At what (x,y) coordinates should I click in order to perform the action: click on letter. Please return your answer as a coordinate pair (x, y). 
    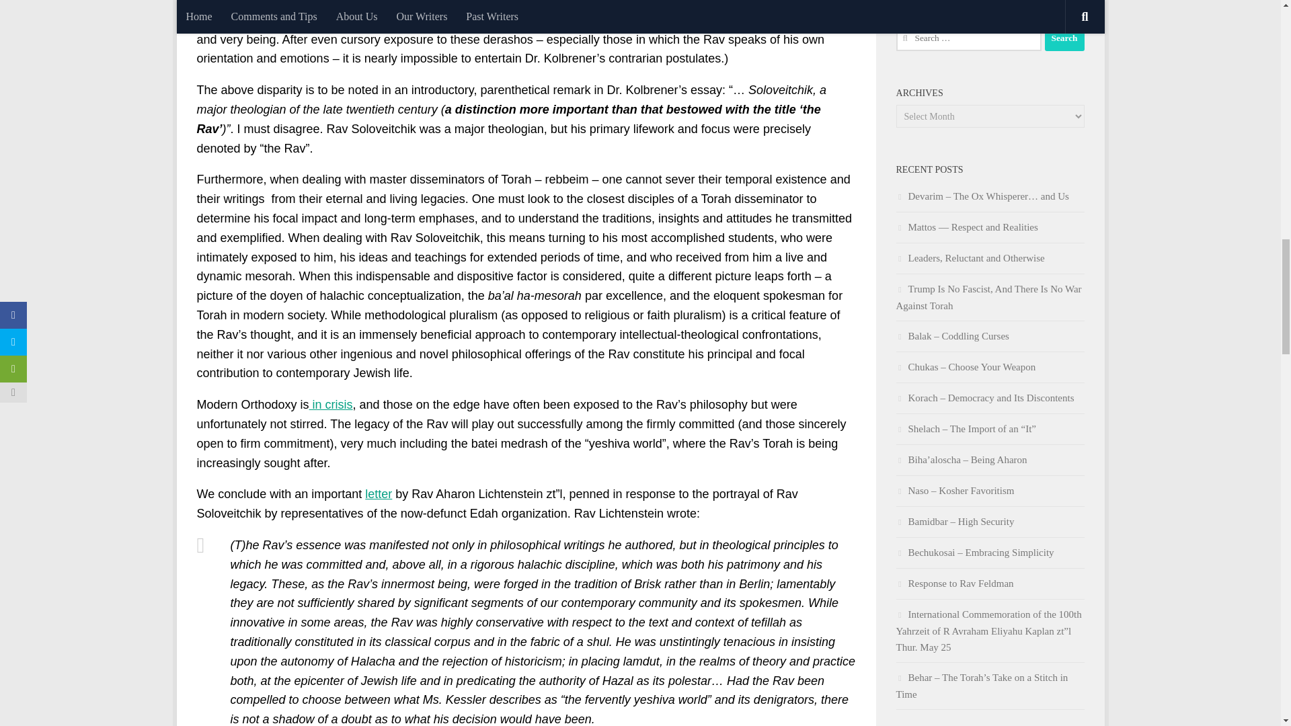
    Looking at the image, I should click on (379, 493).